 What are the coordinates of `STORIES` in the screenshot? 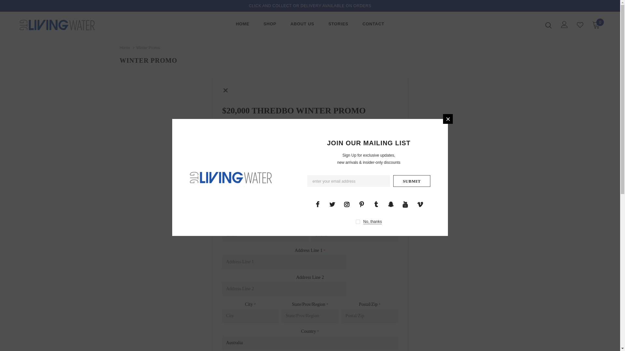 It's located at (339, 25).